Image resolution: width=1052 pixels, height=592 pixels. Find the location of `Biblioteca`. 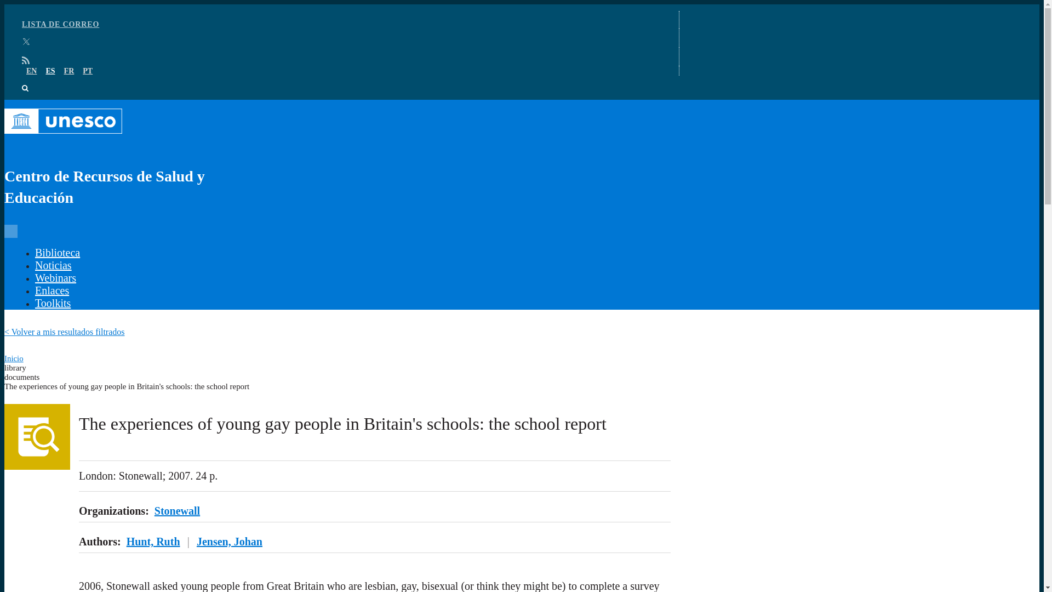

Biblioteca is located at coordinates (57, 252).